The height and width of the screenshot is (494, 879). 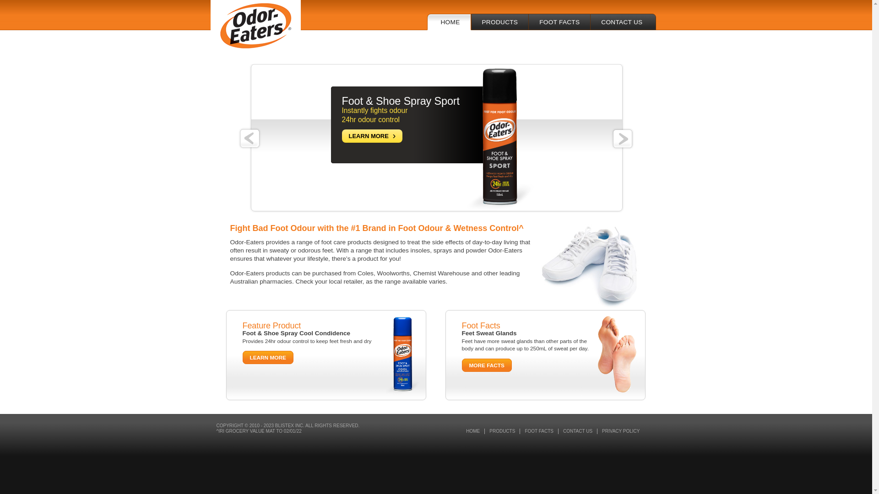 What do you see at coordinates (268, 358) in the screenshot?
I see `LEARN MORE` at bounding box center [268, 358].